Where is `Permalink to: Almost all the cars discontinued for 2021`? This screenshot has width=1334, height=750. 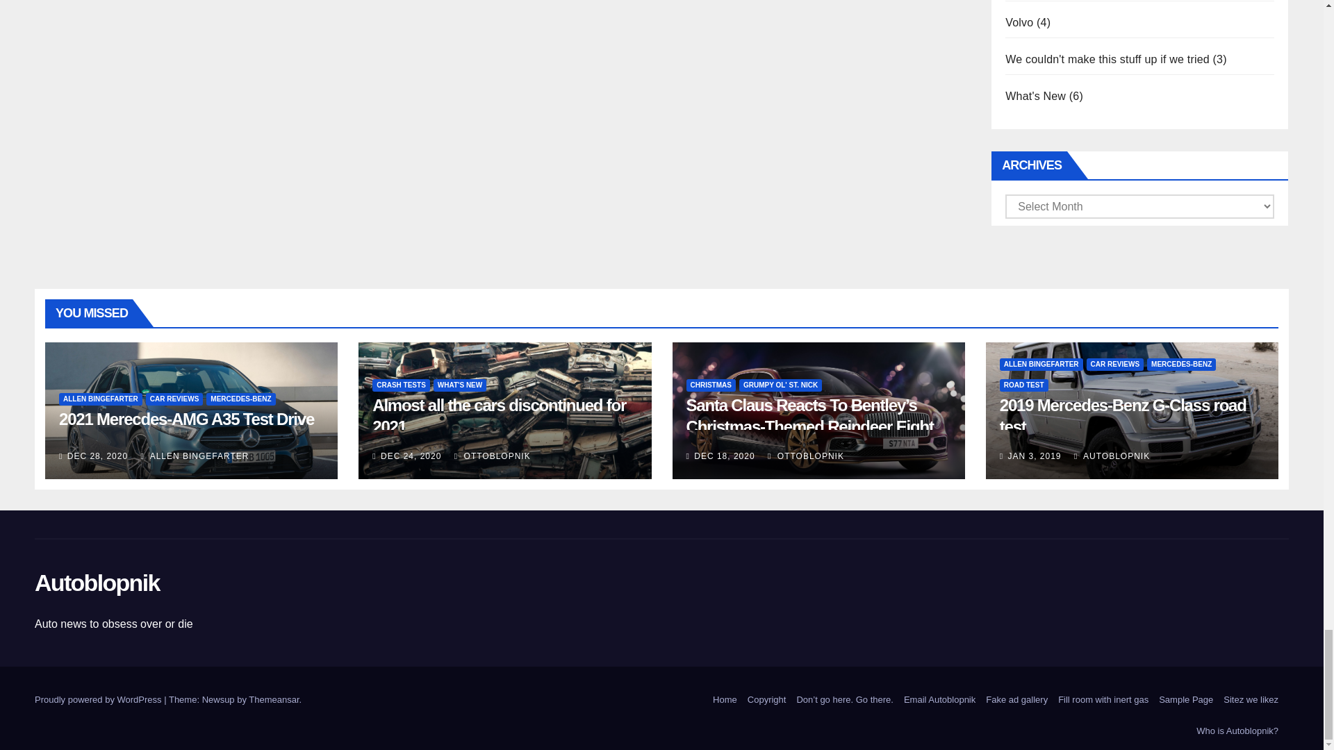
Permalink to: Almost all the cars discontinued for 2021 is located at coordinates (499, 415).